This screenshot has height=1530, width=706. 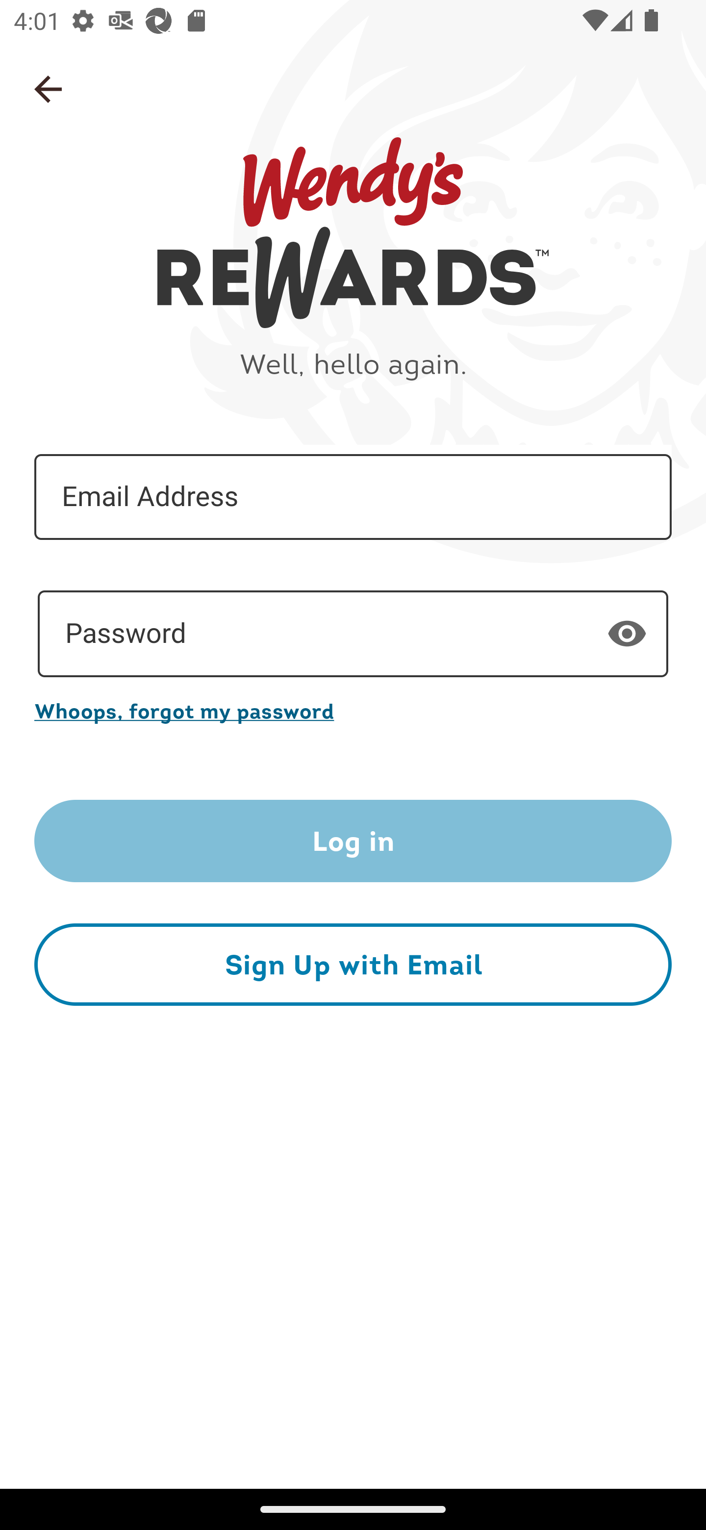 What do you see at coordinates (353, 710) in the screenshot?
I see `Whoops, forgot my password` at bounding box center [353, 710].